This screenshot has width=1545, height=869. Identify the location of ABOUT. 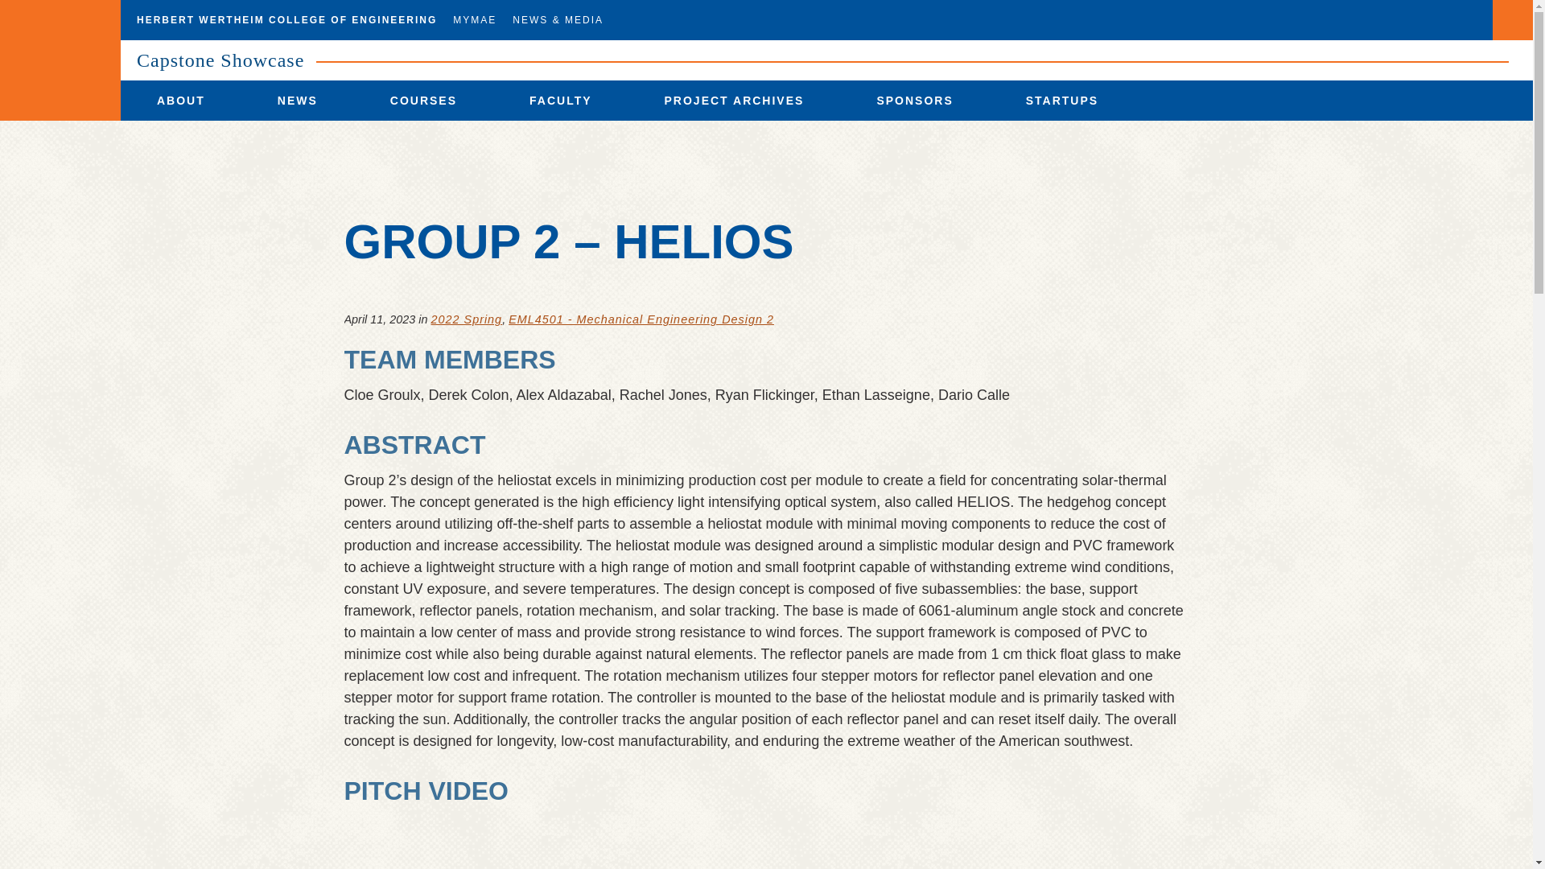
(180, 101).